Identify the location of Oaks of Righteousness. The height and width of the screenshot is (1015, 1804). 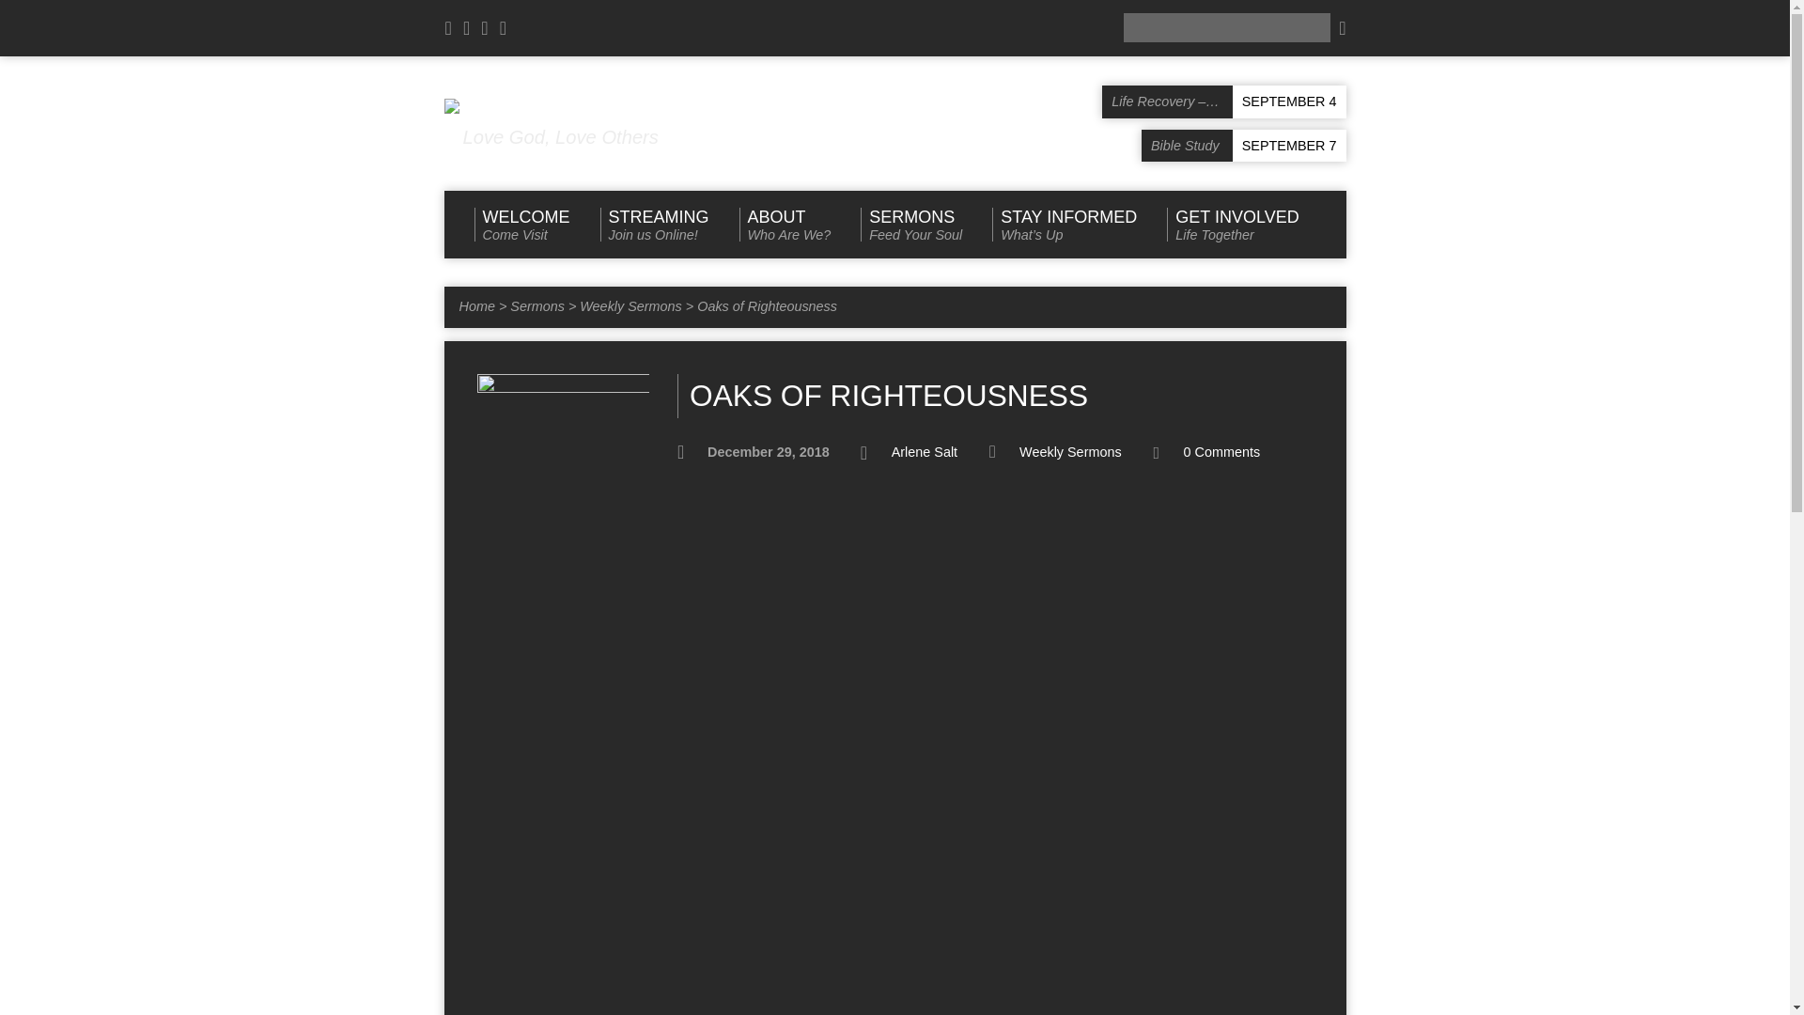
(537, 305).